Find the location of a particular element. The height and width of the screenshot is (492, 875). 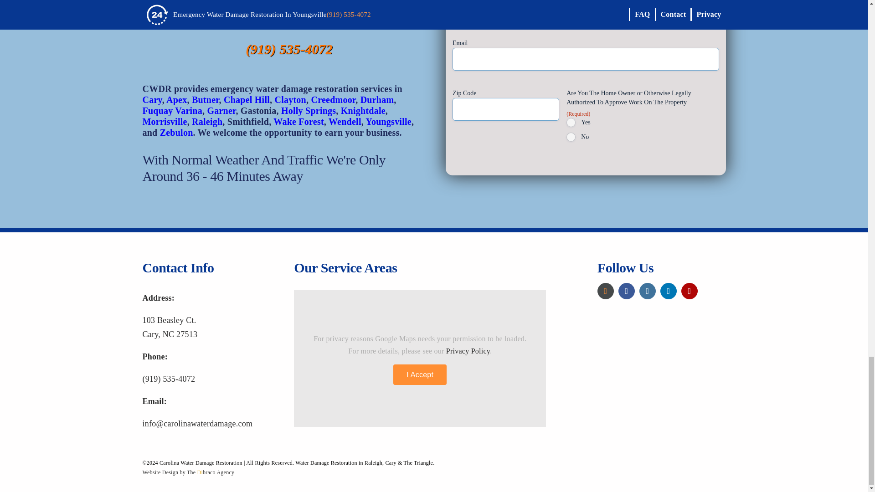

Yes is located at coordinates (571, 122).